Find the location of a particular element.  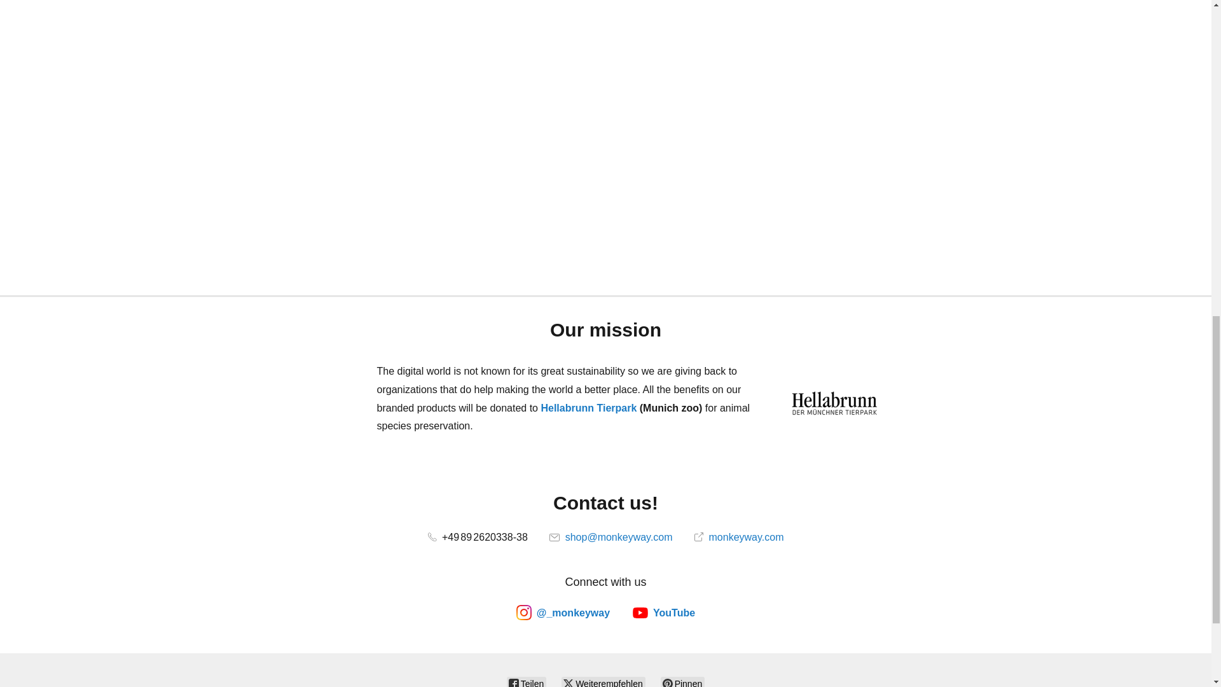

YouTube is located at coordinates (663, 613).